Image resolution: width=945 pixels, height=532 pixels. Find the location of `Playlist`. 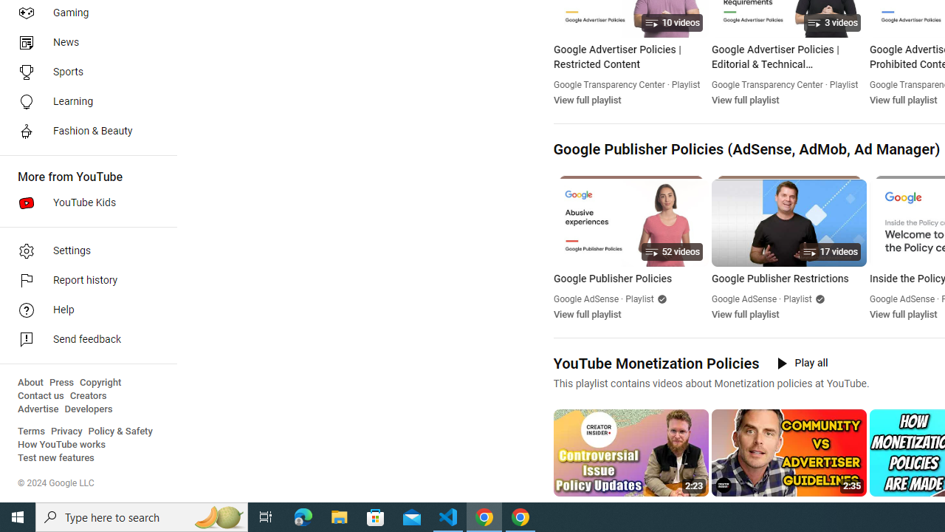

Playlist is located at coordinates (797, 299).